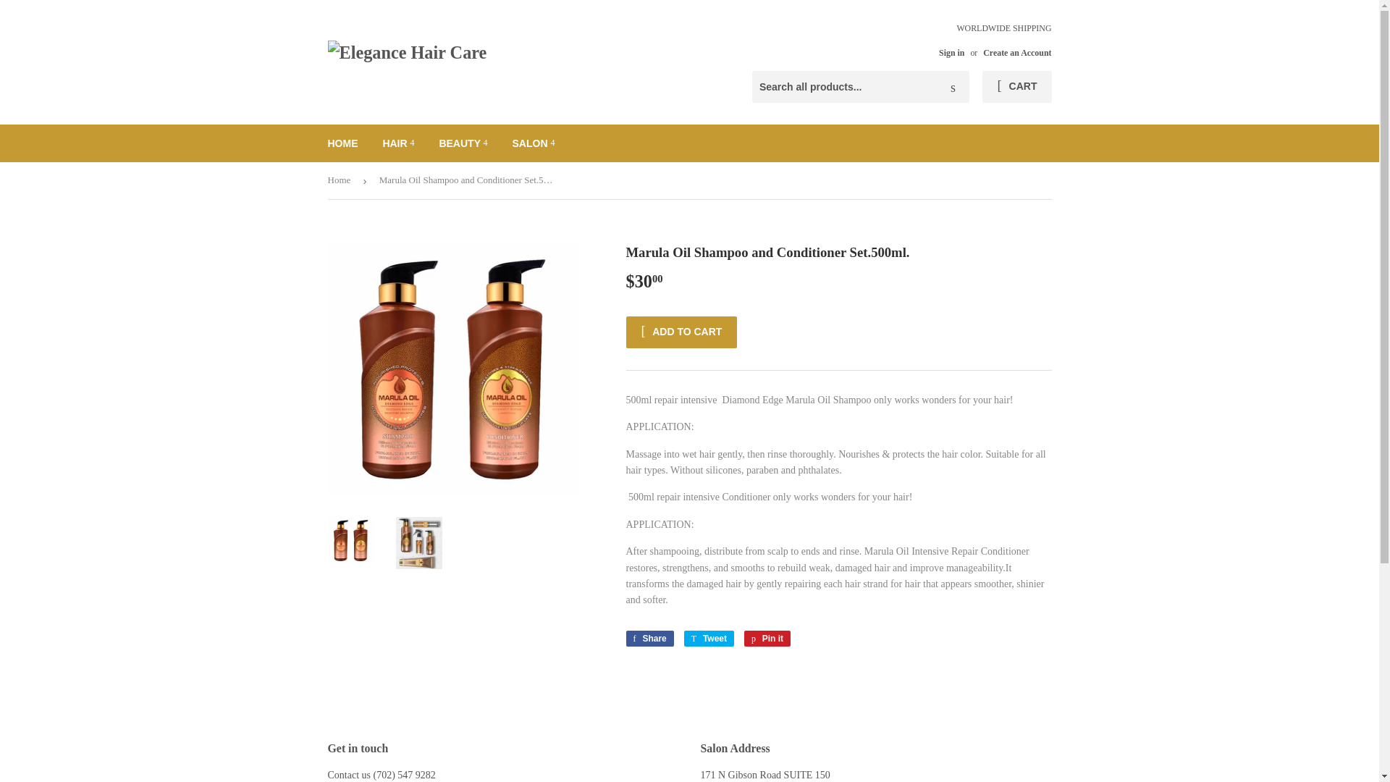  Describe the element at coordinates (767, 639) in the screenshot. I see `Pin on Pinterest` at that location.